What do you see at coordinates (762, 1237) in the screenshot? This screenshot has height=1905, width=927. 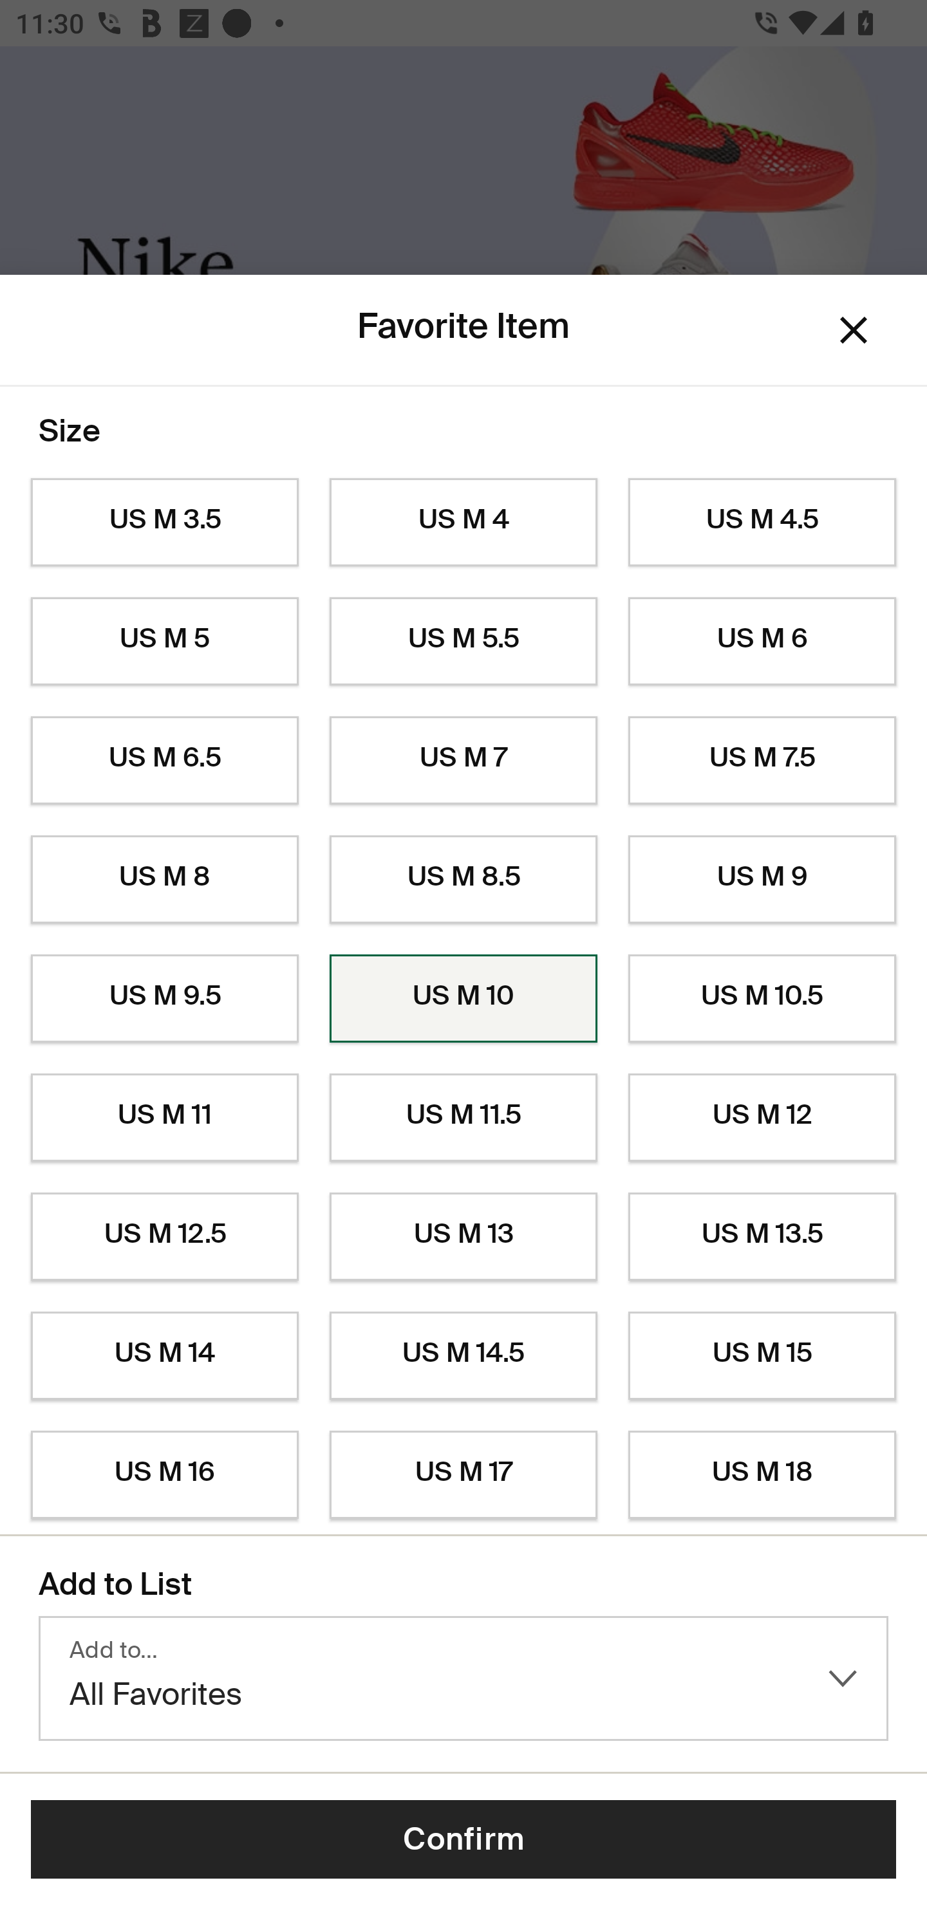 I see `US M 13.5` at bounding box center [762, 1237].